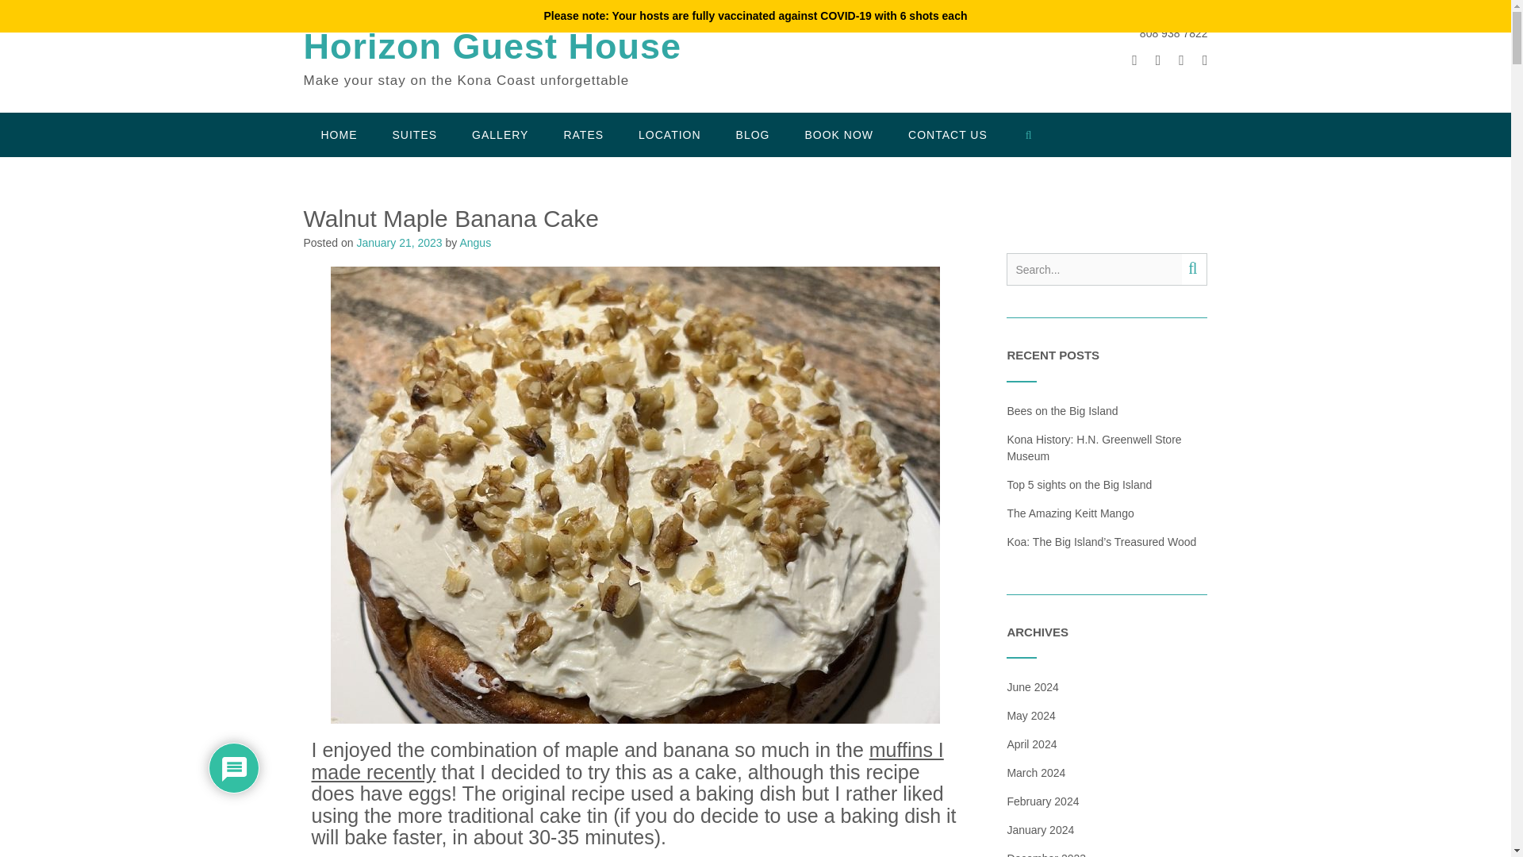 The width and height of the screenshot is (1523, 857). What do you see at coordinates (1182, 60) in the screenshot?
I see `Follow us on Instagram` at bounding box center [1182, 60].